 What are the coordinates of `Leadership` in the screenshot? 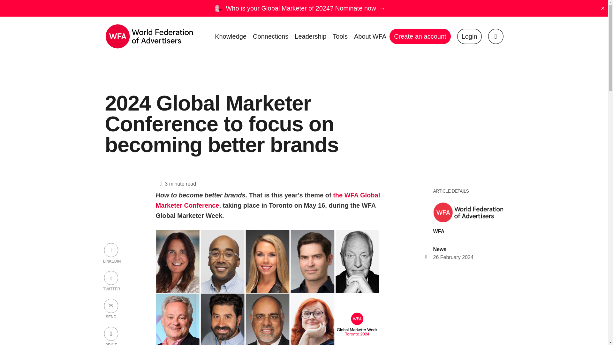 It's located at (310, 36).